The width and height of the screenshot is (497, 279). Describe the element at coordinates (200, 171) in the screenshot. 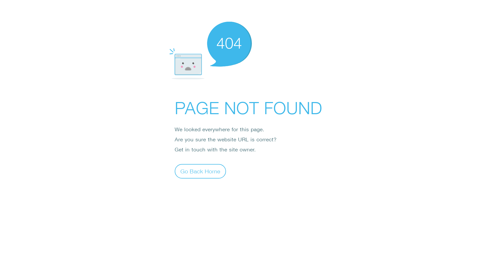

I see `Go Back Home` at that location.